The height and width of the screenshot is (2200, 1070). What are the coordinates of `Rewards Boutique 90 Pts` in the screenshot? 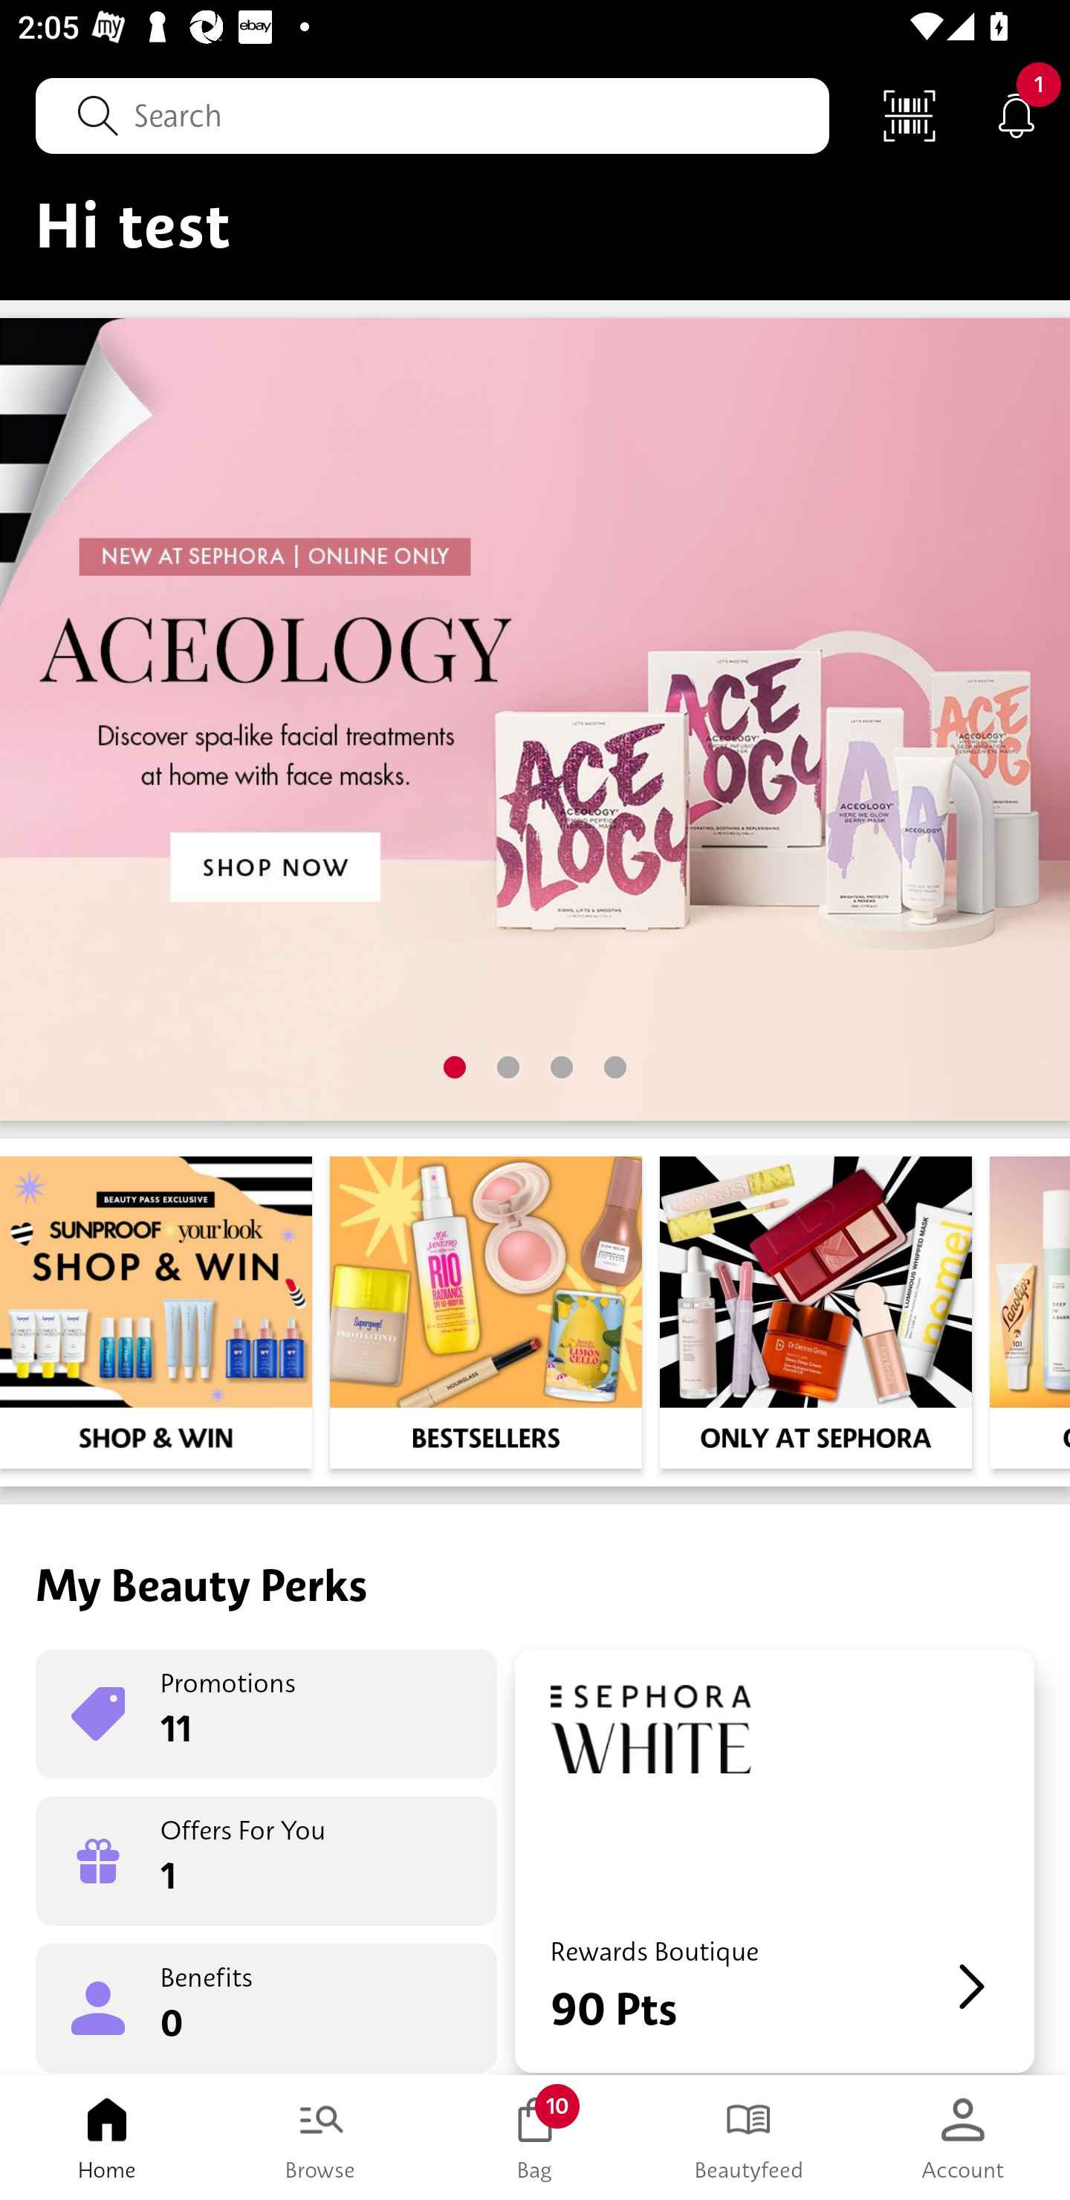 It's located at (774, 1861).